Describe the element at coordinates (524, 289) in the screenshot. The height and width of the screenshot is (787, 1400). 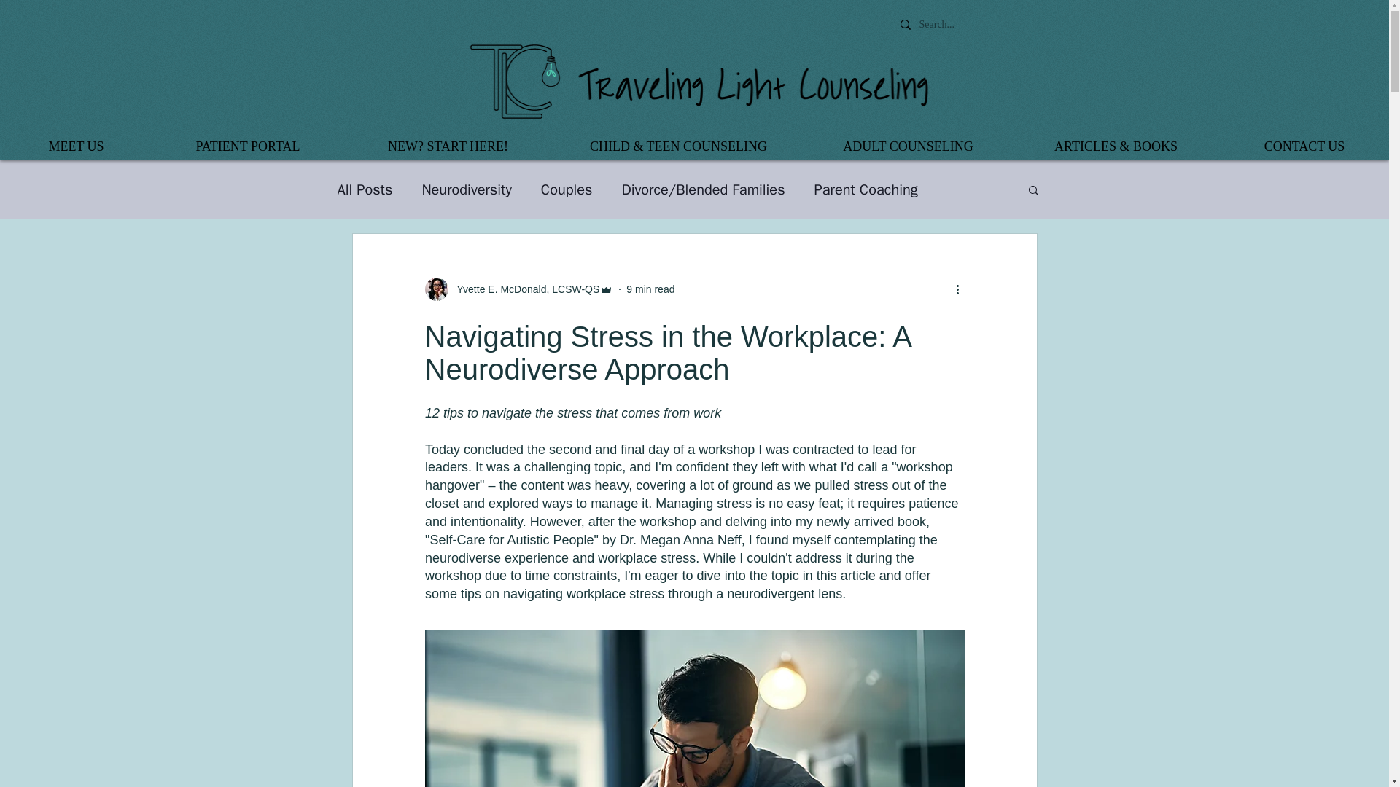
I see `Yvette E. McDonald, LCSW-QS` at that location.